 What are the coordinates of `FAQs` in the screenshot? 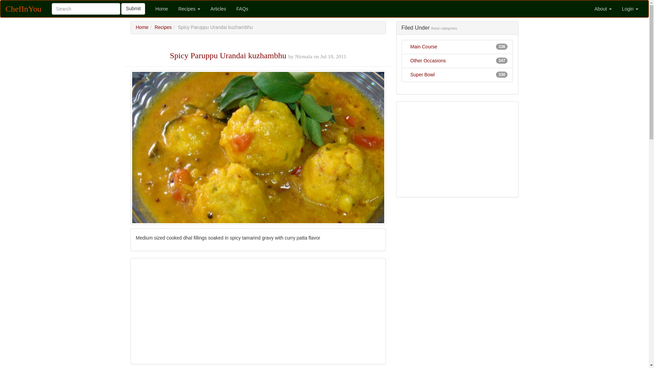 It's located at (243, 9).